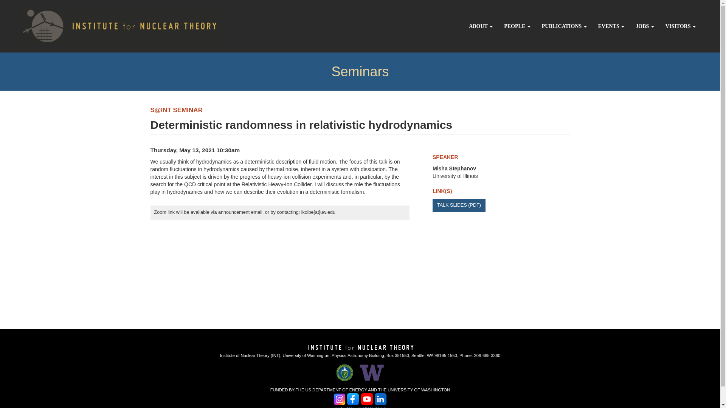  Describe the element at coordinates (564, 26) in the screenshot. I see `PUBLICATIONS` at that location.